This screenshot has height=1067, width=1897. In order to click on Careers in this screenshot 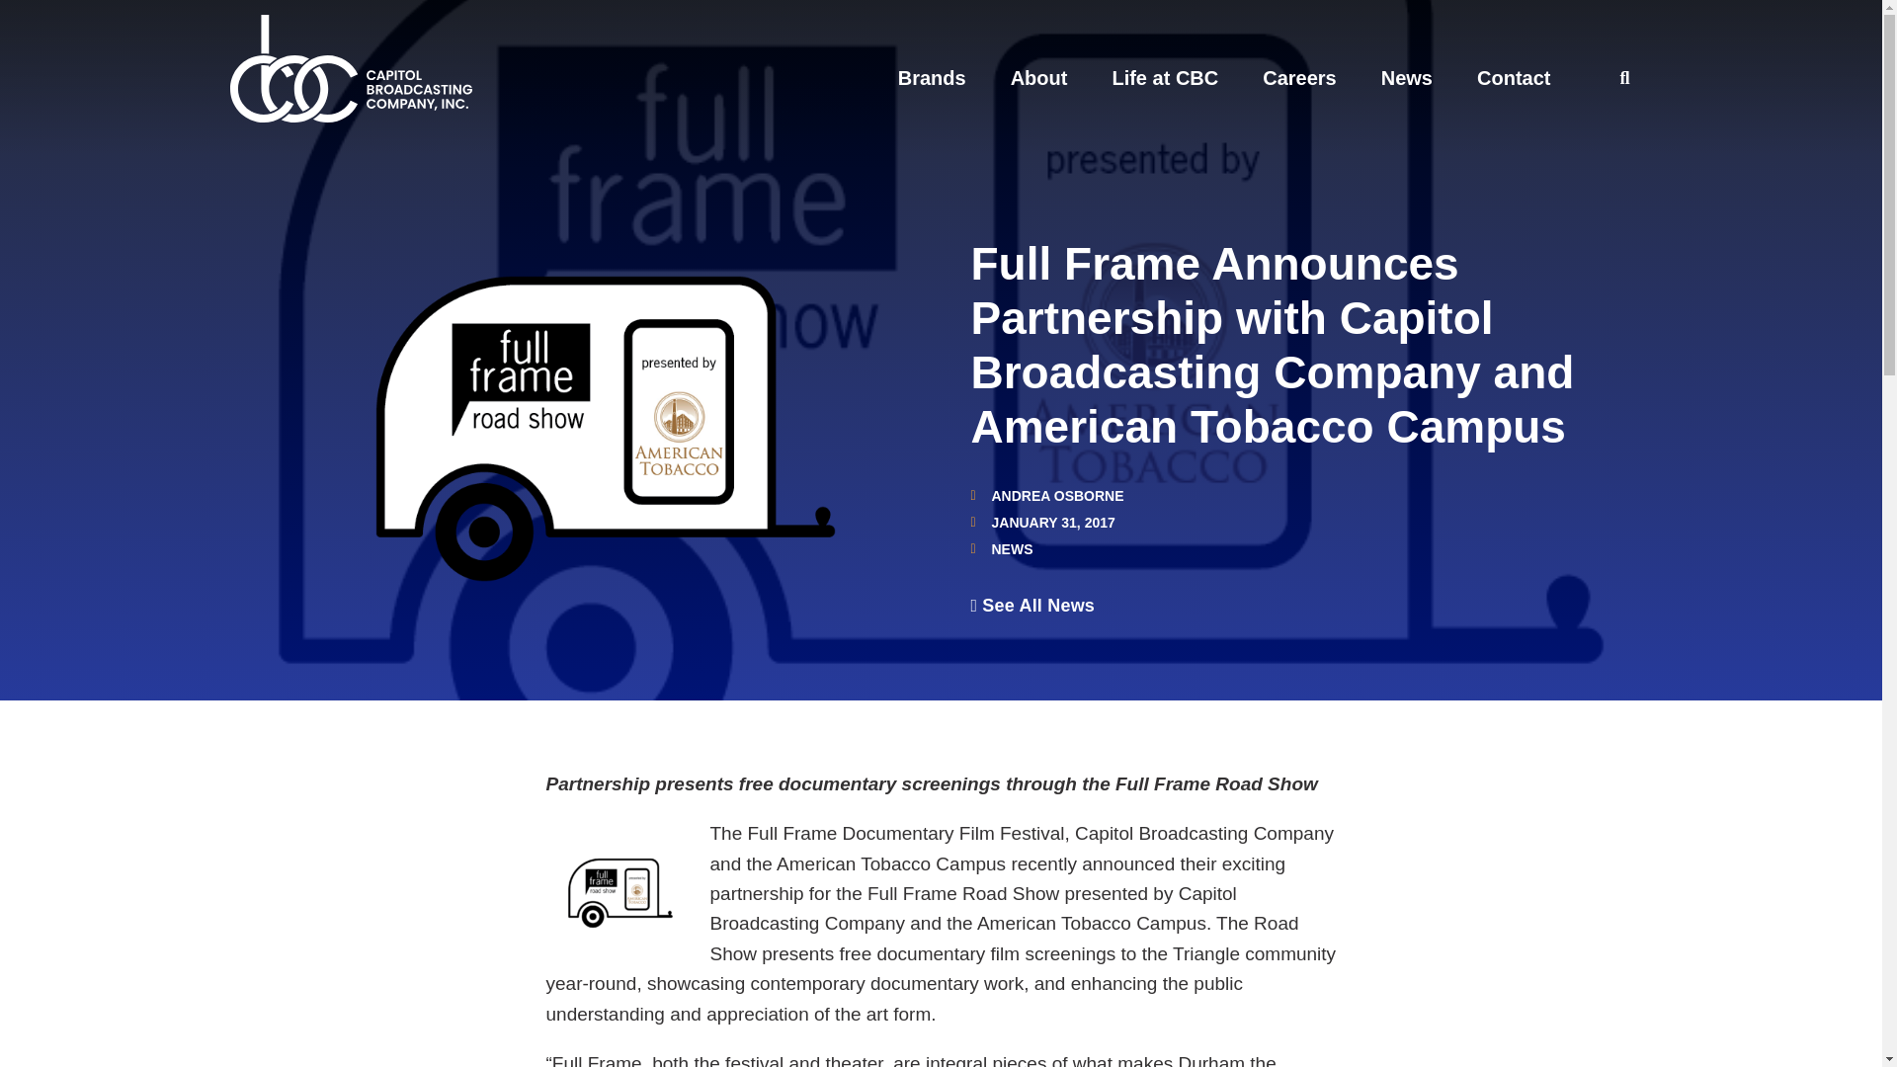, I will do `click(1300, 77)`.